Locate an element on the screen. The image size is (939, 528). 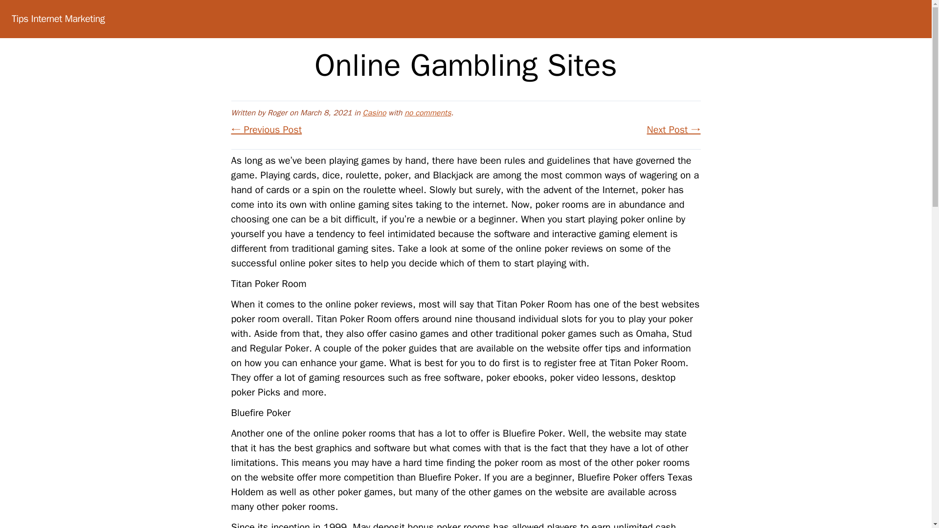
Tips Internet Marketing is located at coordinates (58, 19).